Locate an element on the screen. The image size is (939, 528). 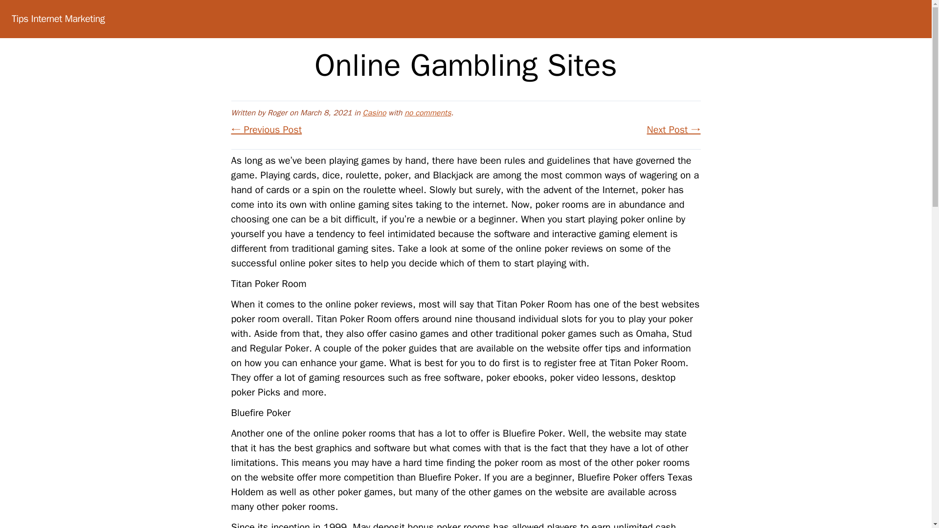
Tips Internet Marketing is located at coordinates (58, 19).